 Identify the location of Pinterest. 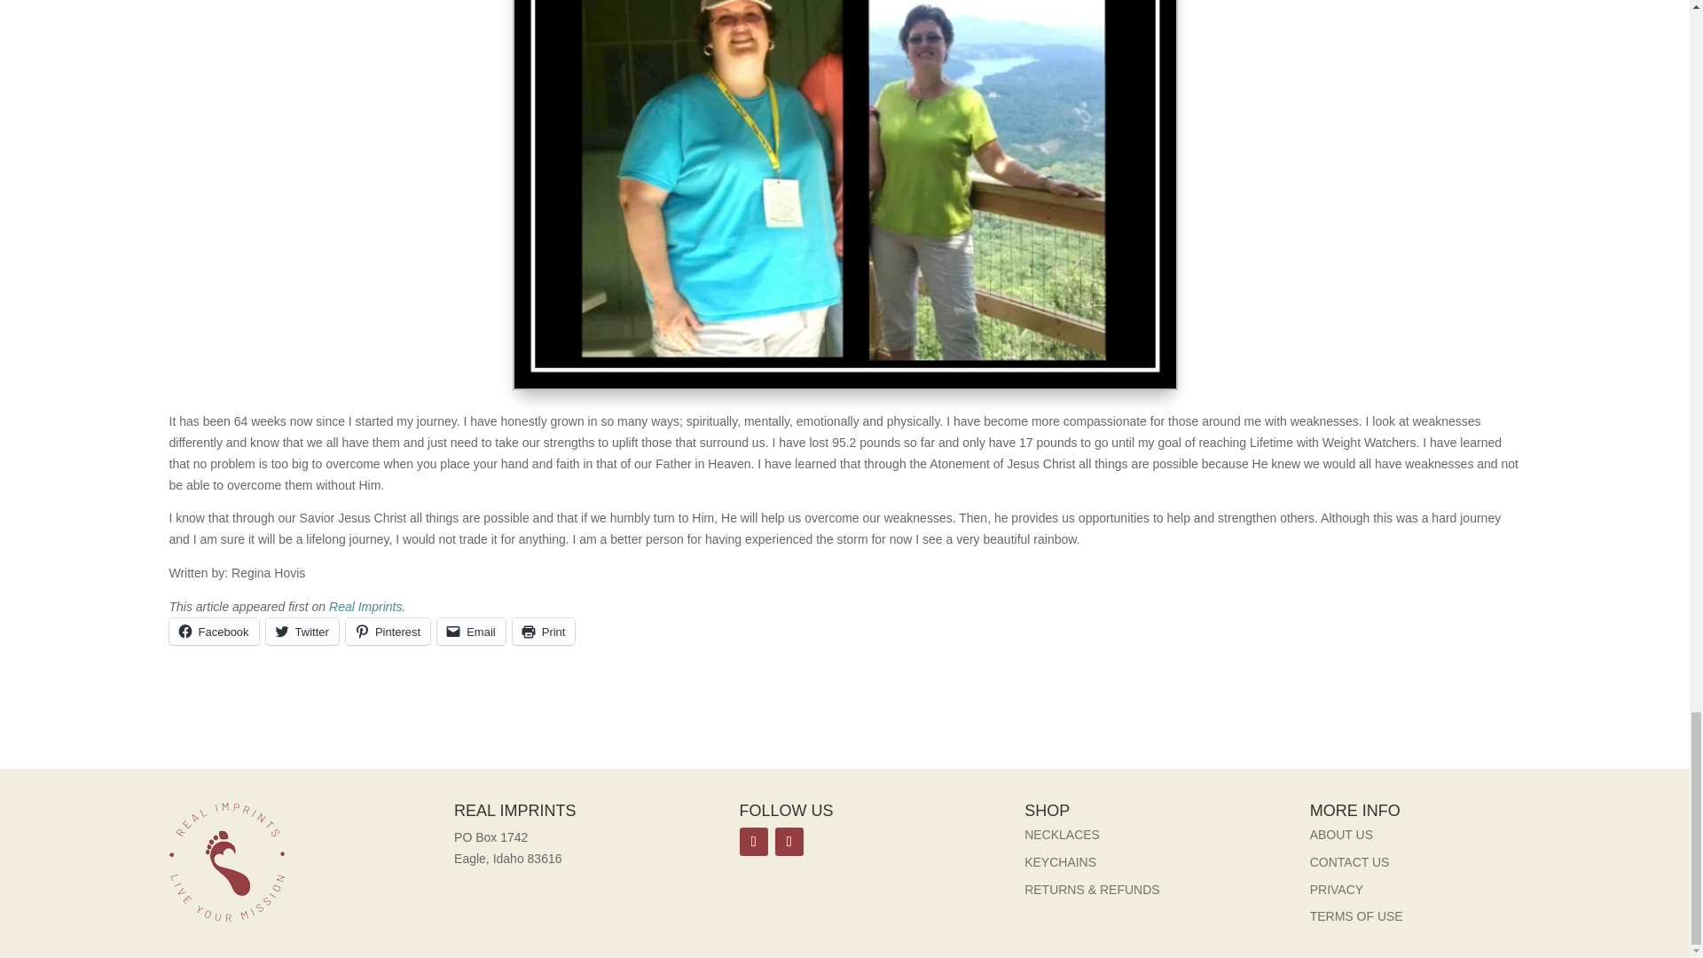
(388, 631).